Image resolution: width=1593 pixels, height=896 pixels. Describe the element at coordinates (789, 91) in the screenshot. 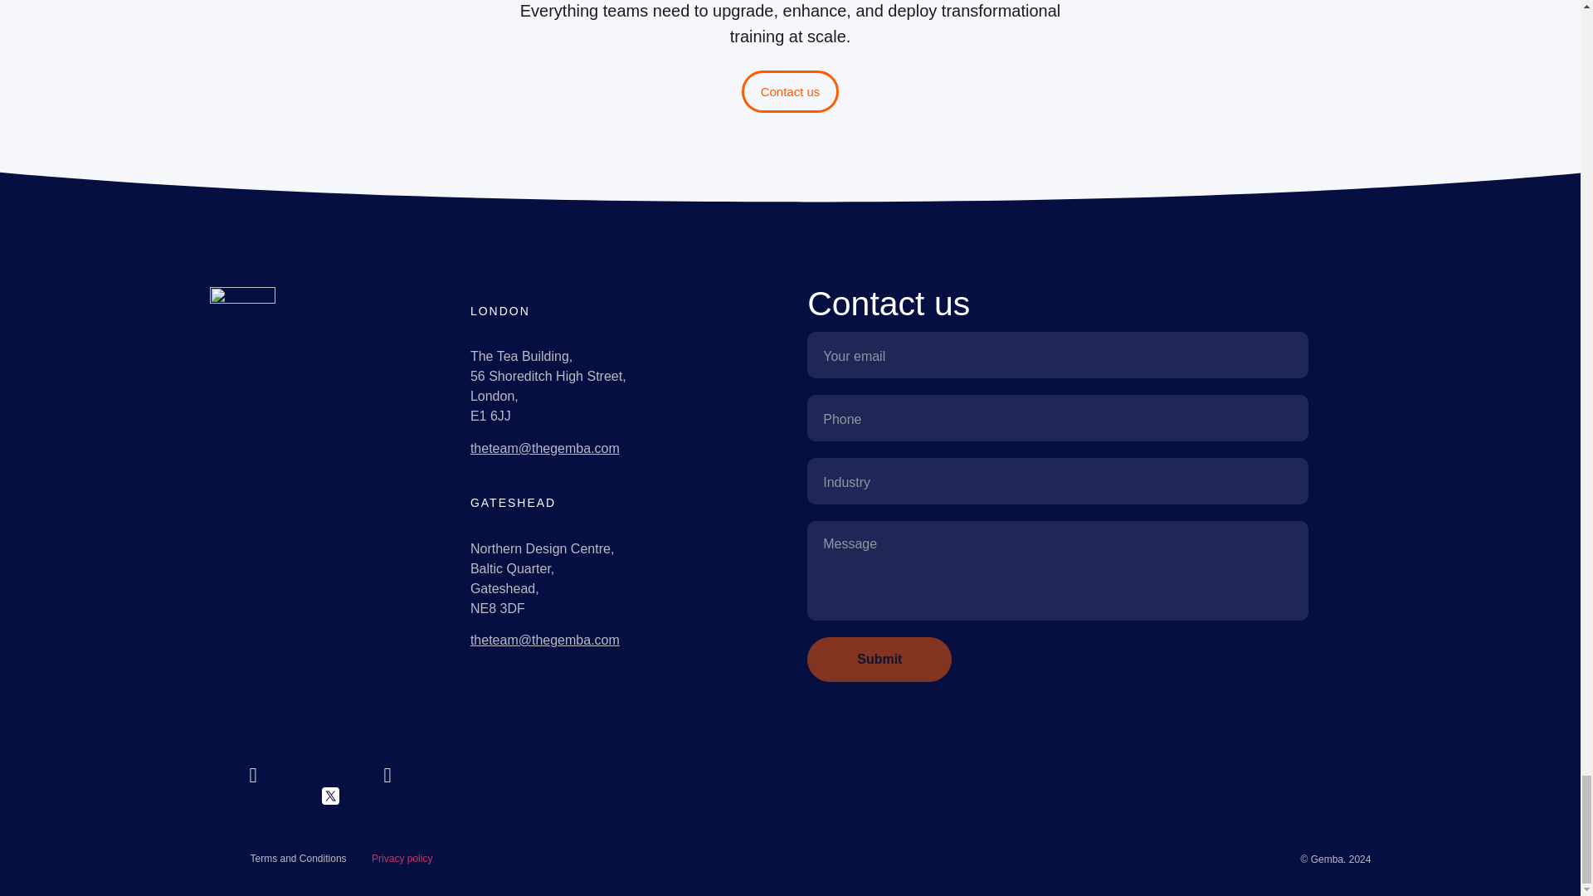

I see `Contact us` at that location.